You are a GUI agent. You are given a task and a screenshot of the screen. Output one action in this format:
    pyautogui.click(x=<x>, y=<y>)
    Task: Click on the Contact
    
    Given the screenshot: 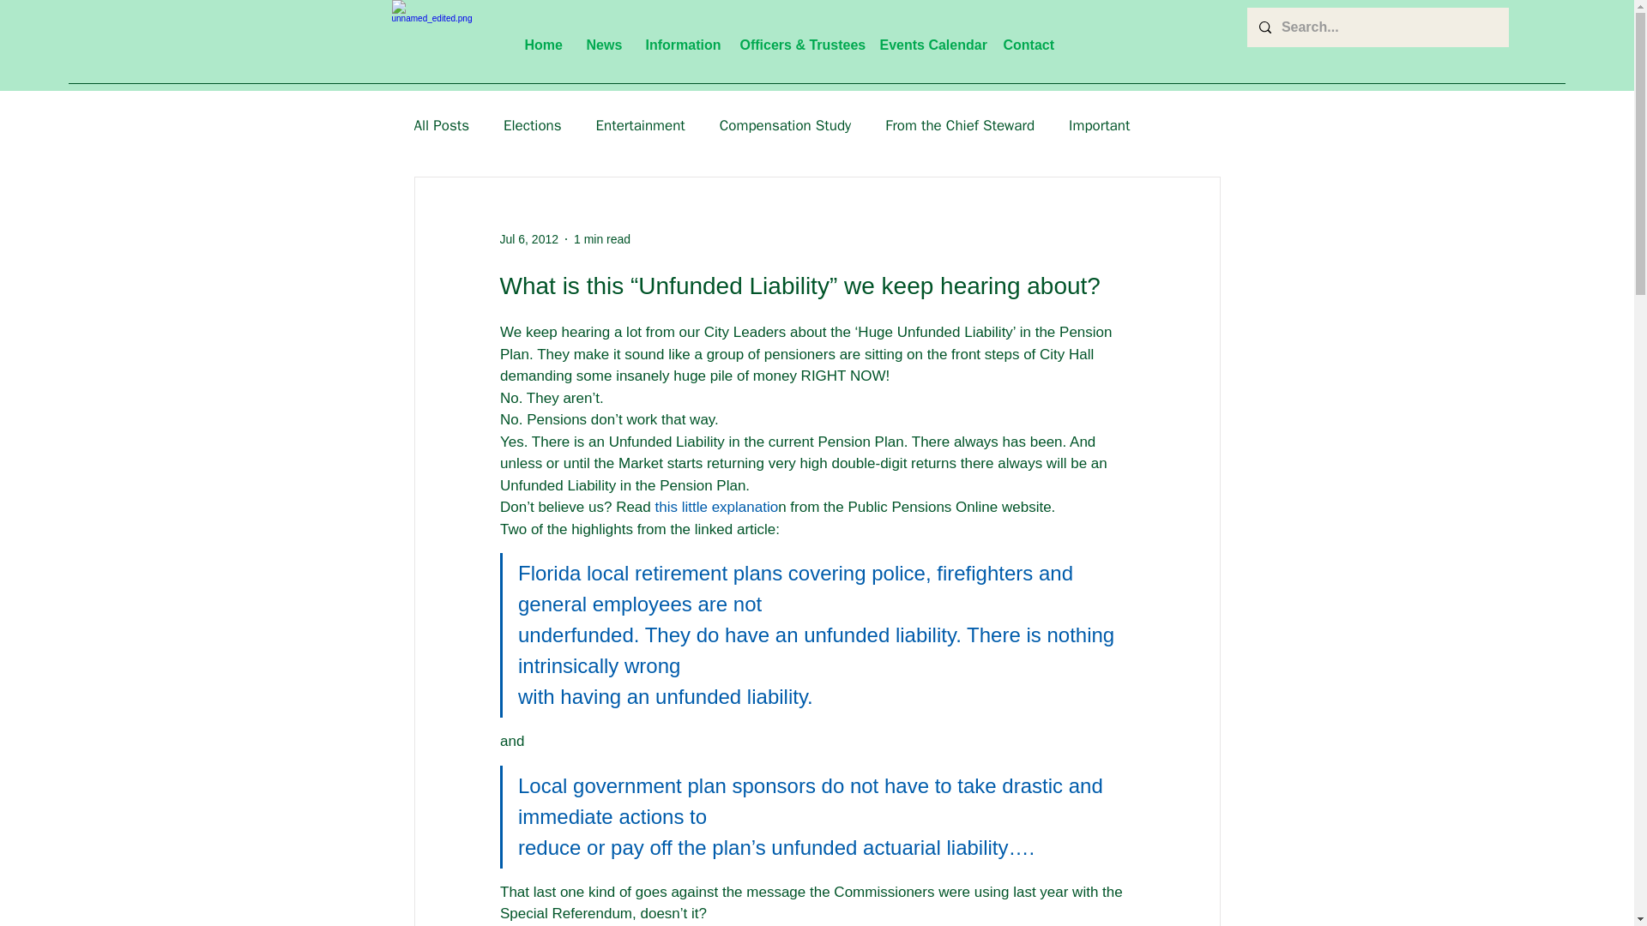 What is the action you would take?
    pyautogui.click(x=1026, y=45)
    